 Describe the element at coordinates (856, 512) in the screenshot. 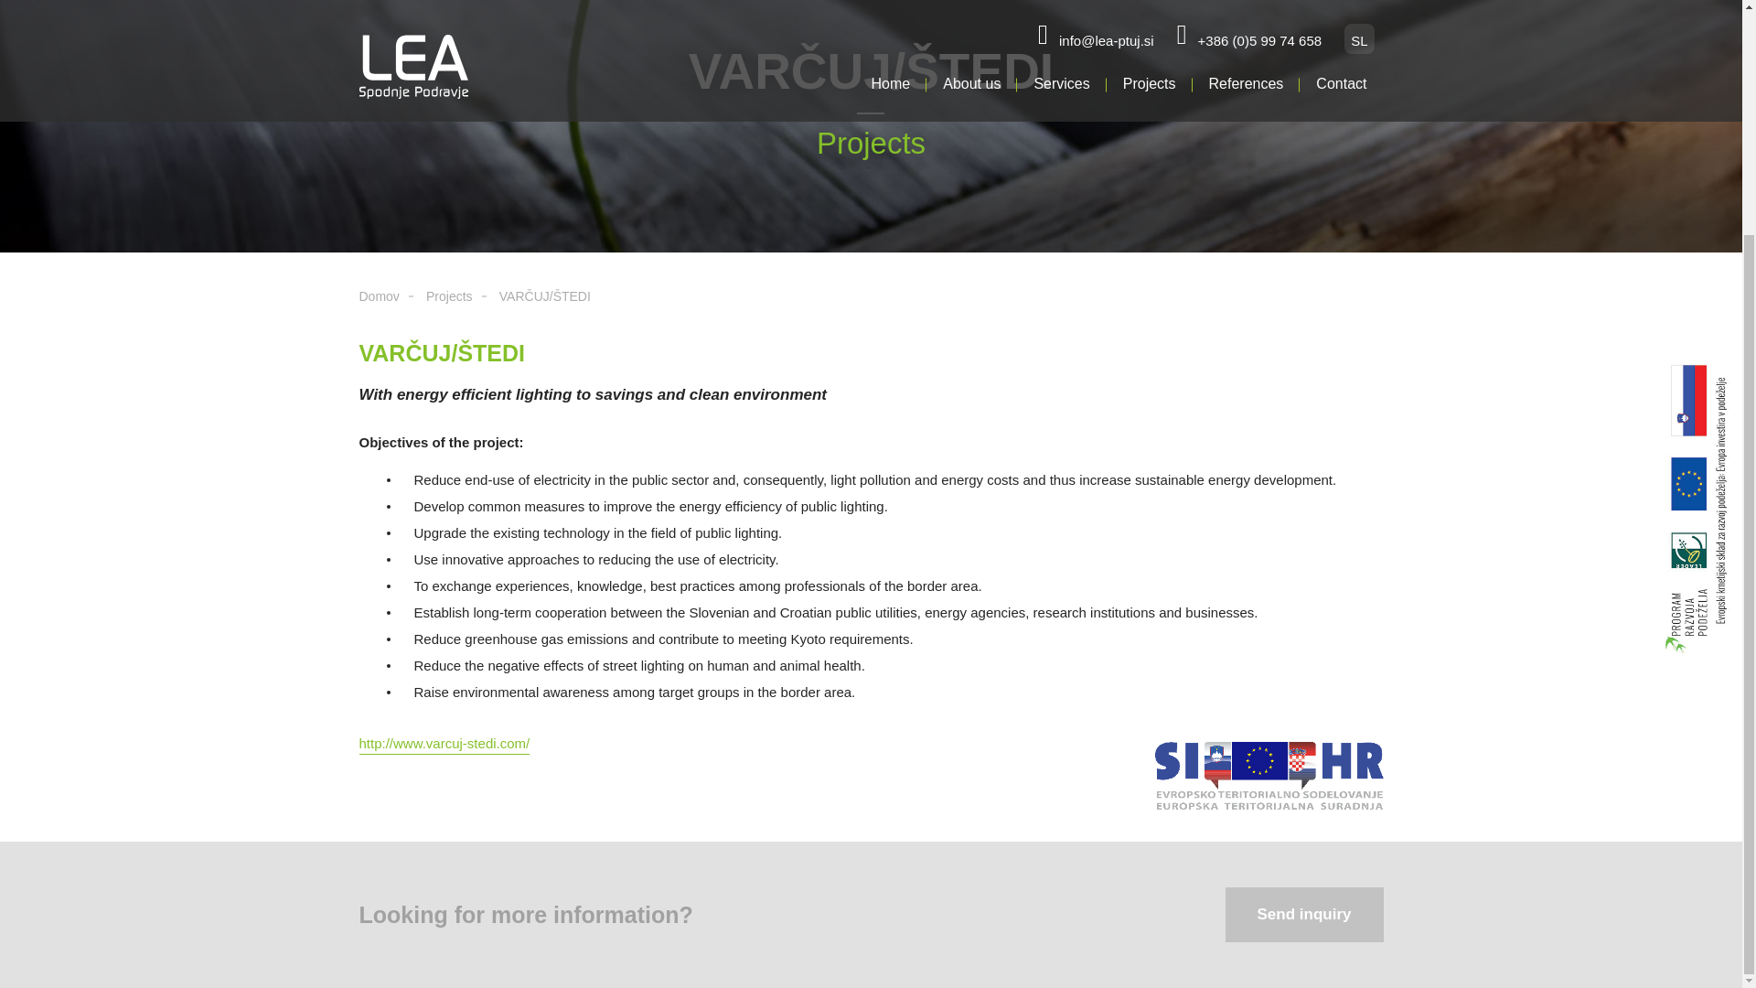

I see `Aktualno` at that location.